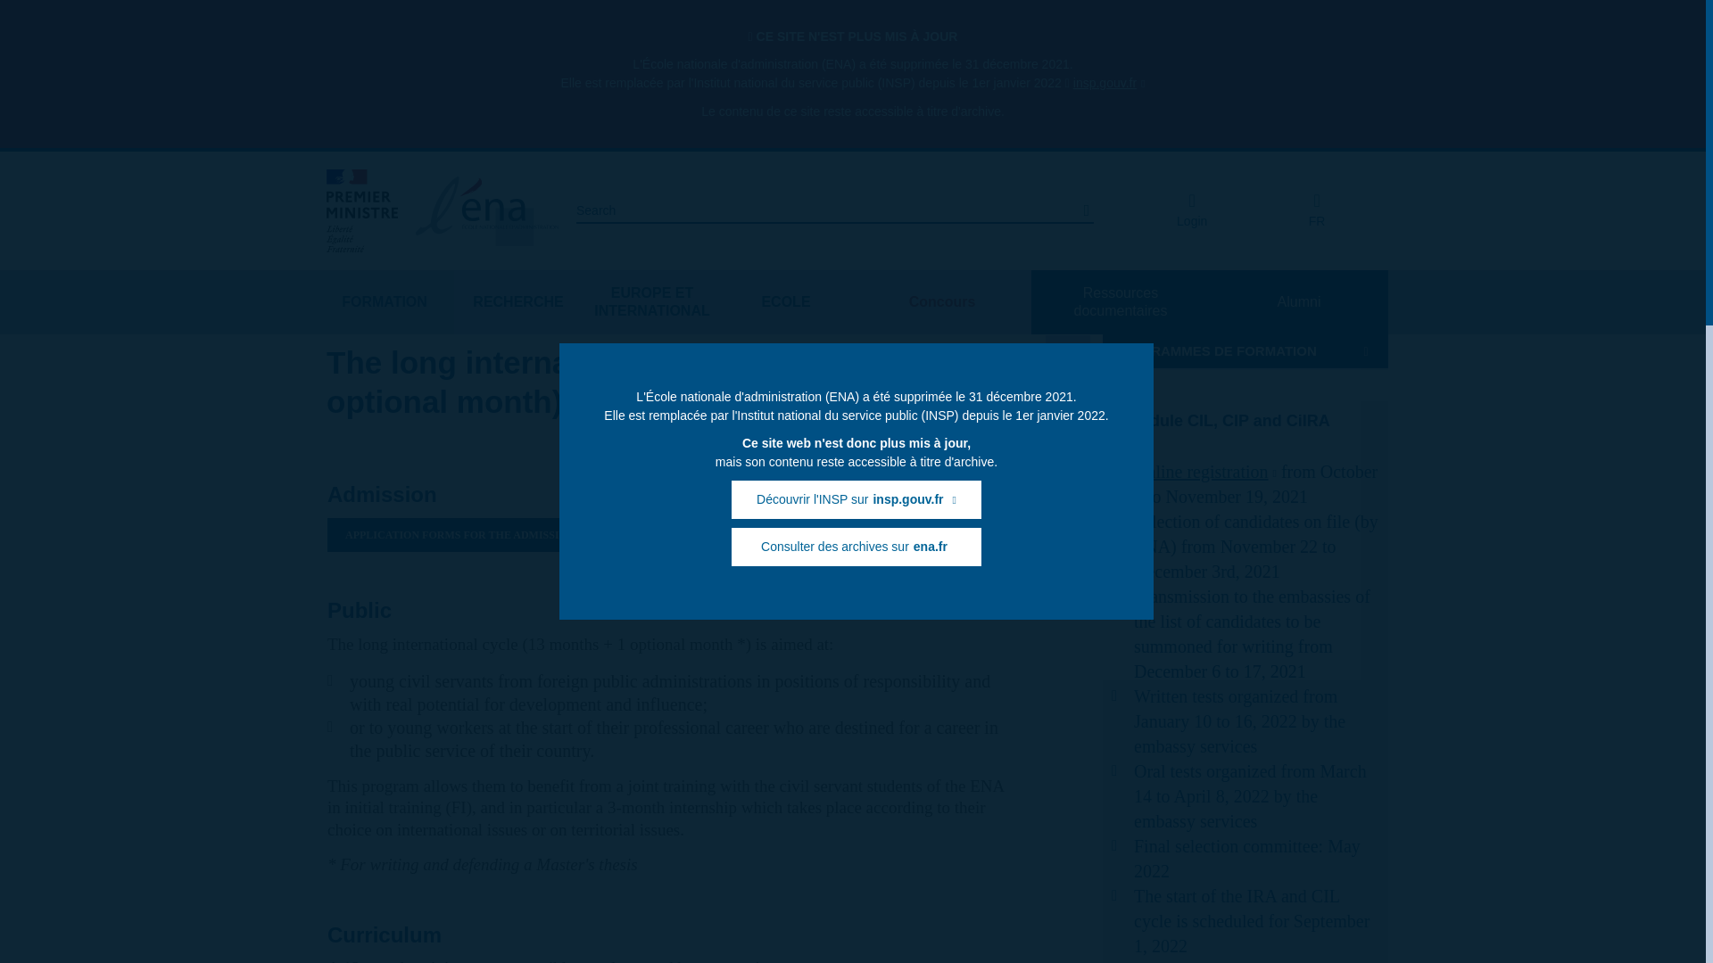 Image resolution: width=1713 pixels, height=963 pixels. I want to click on Back to french home, so click(1316, 210).